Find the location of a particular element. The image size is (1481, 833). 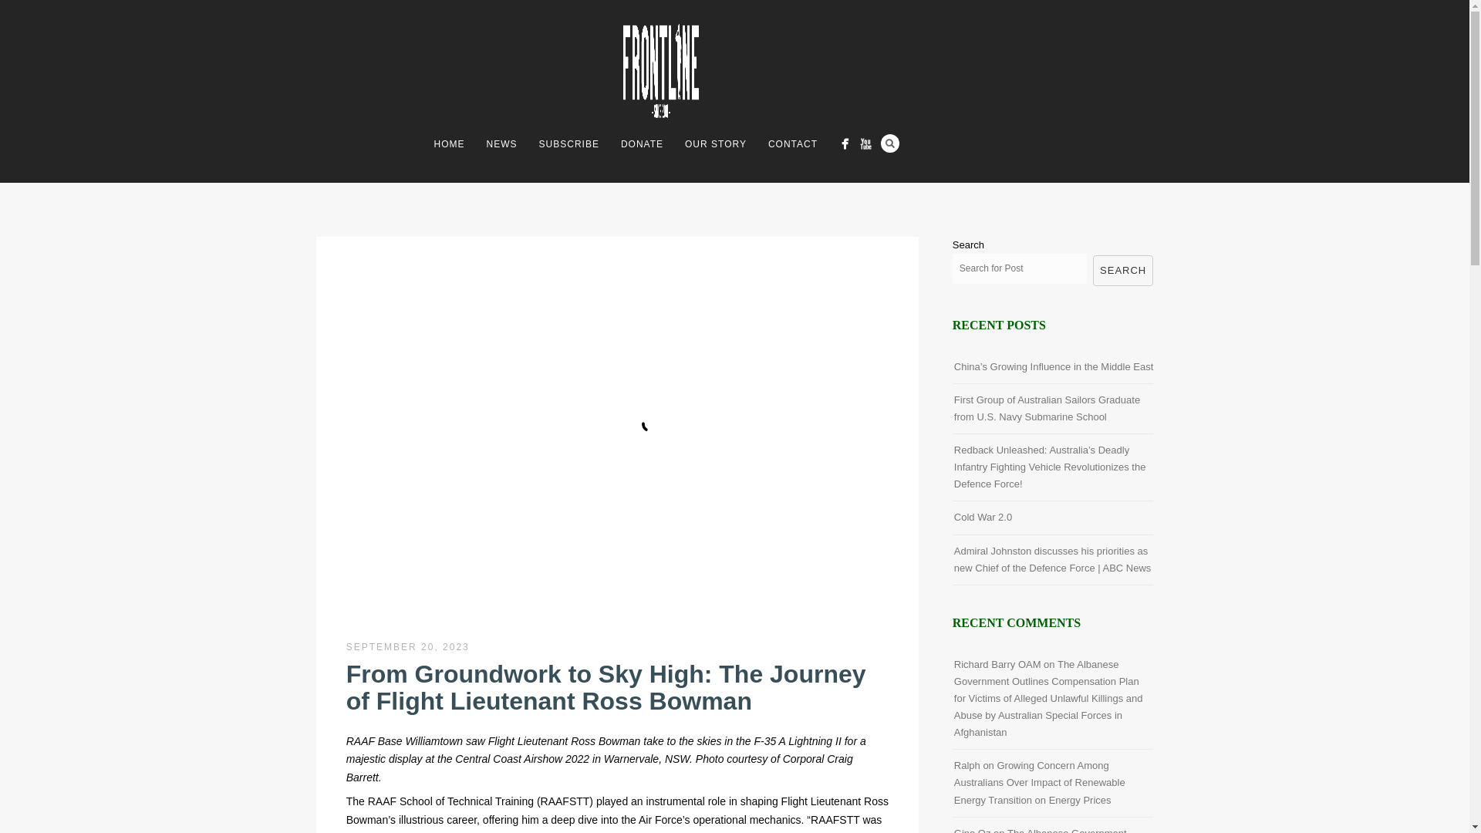

HOME is located at coordinates (449, 143).